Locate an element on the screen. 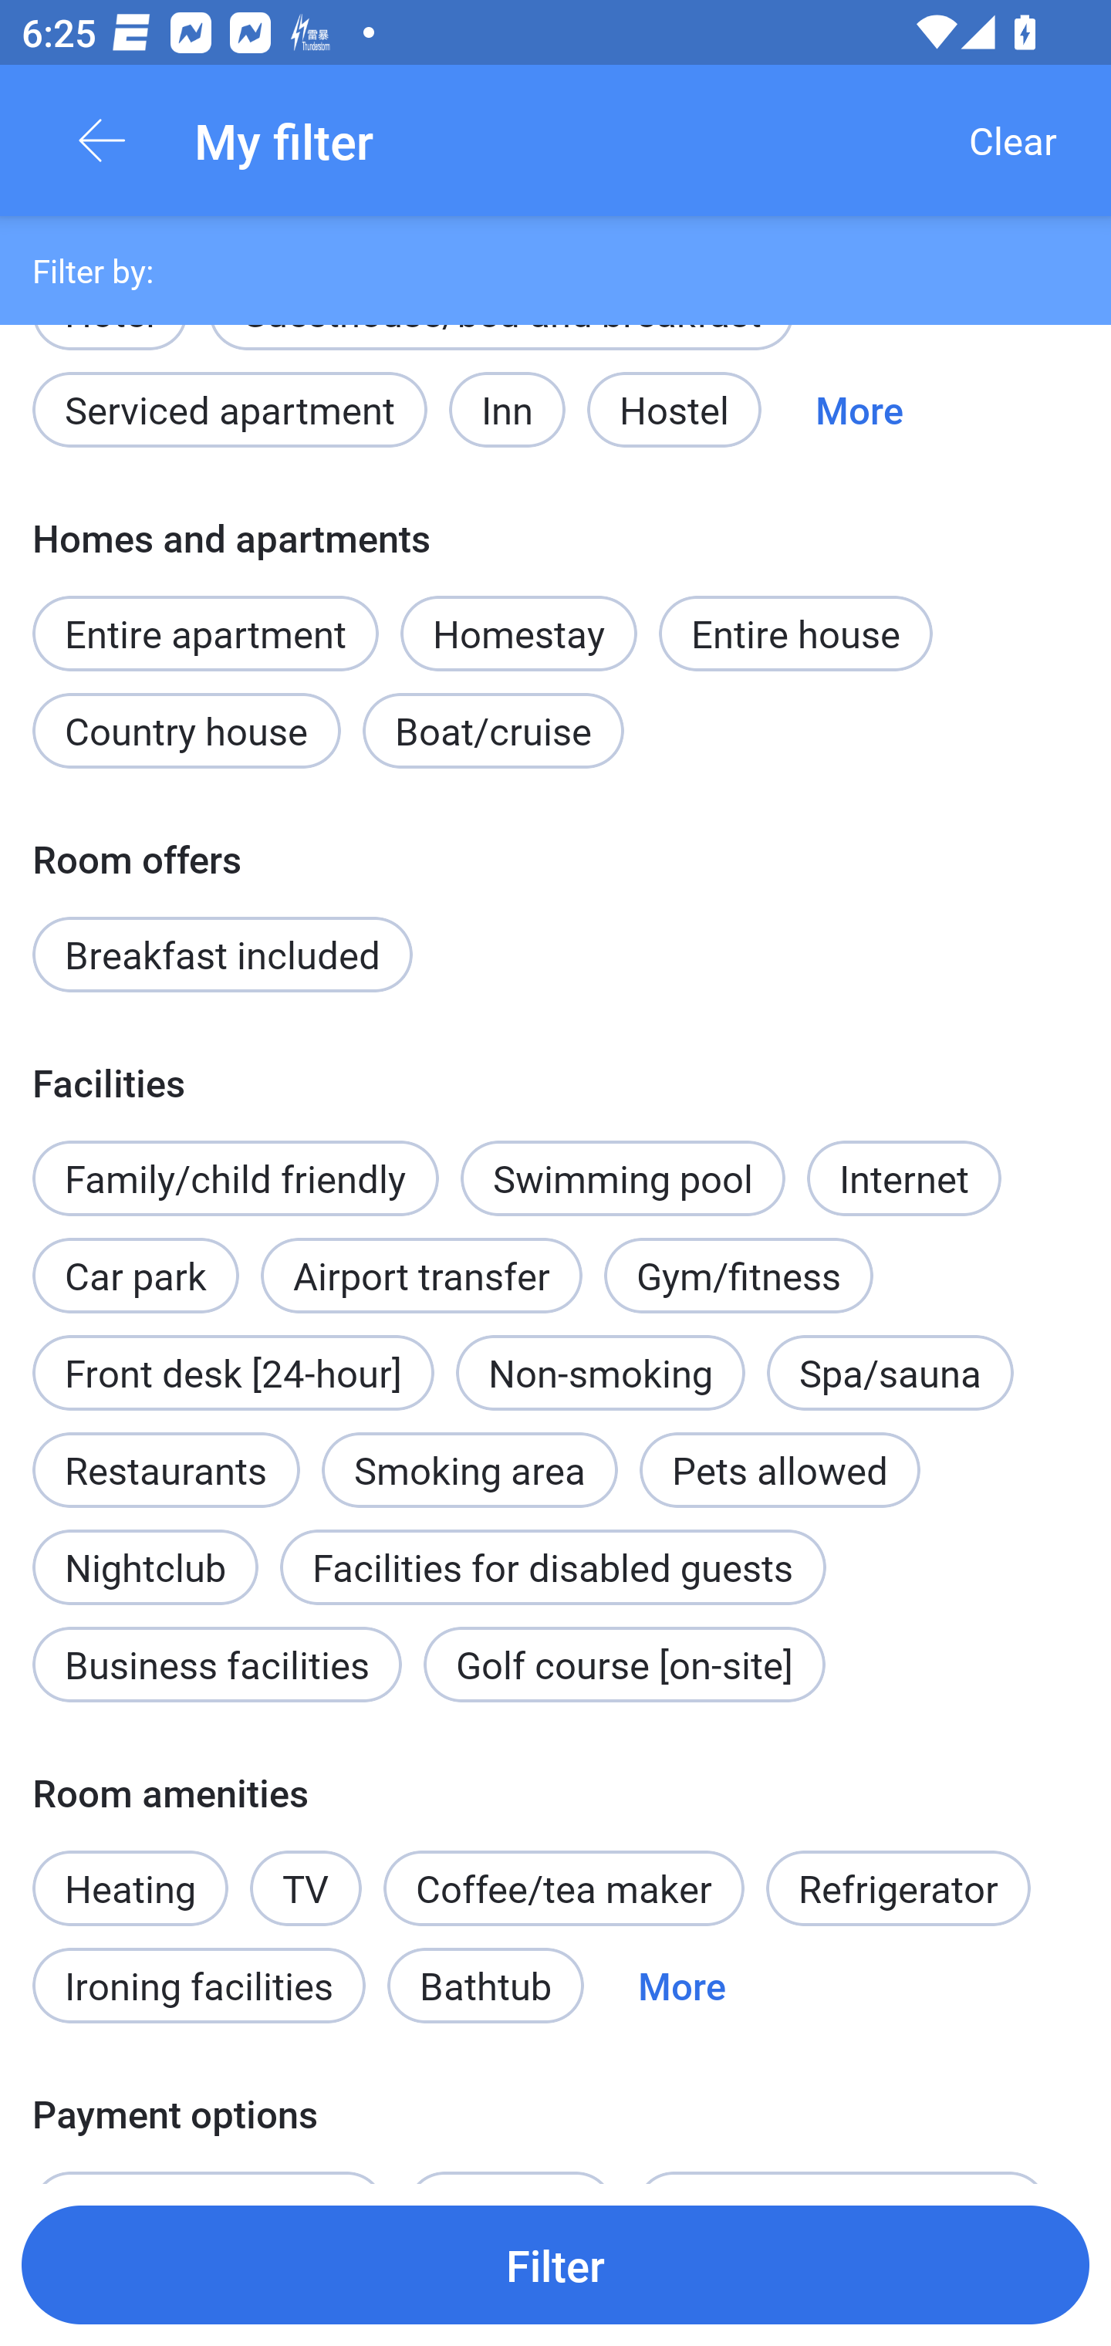  Business facilities is located at coordinates (217, 1664).